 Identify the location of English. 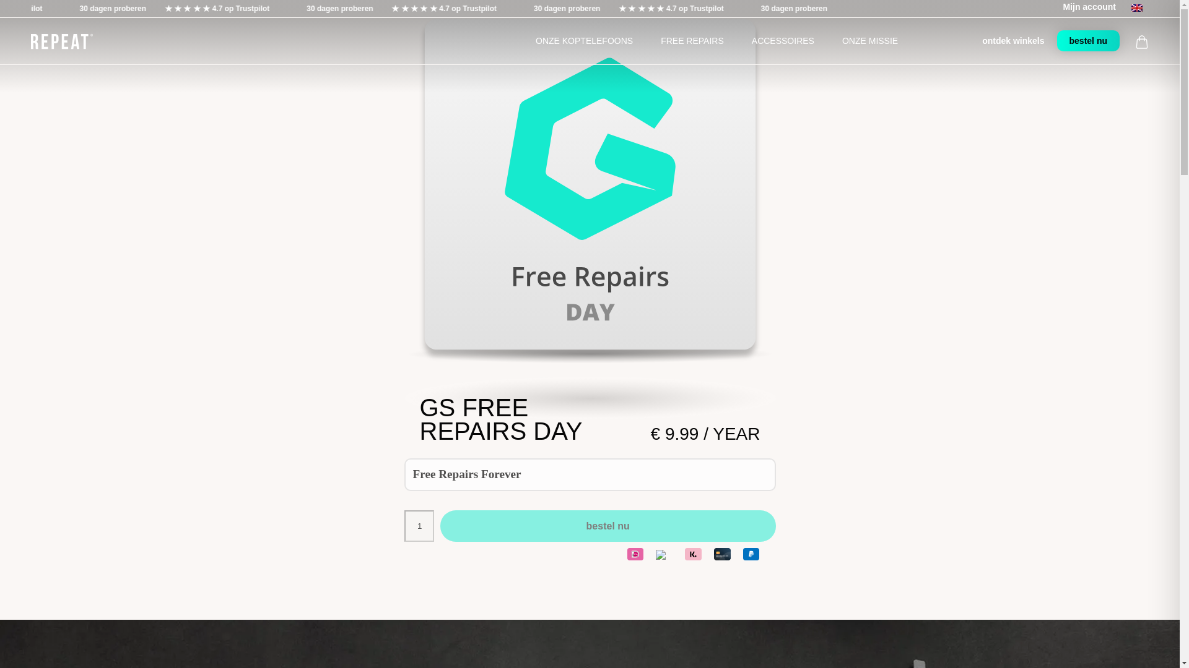
(1137, 7).